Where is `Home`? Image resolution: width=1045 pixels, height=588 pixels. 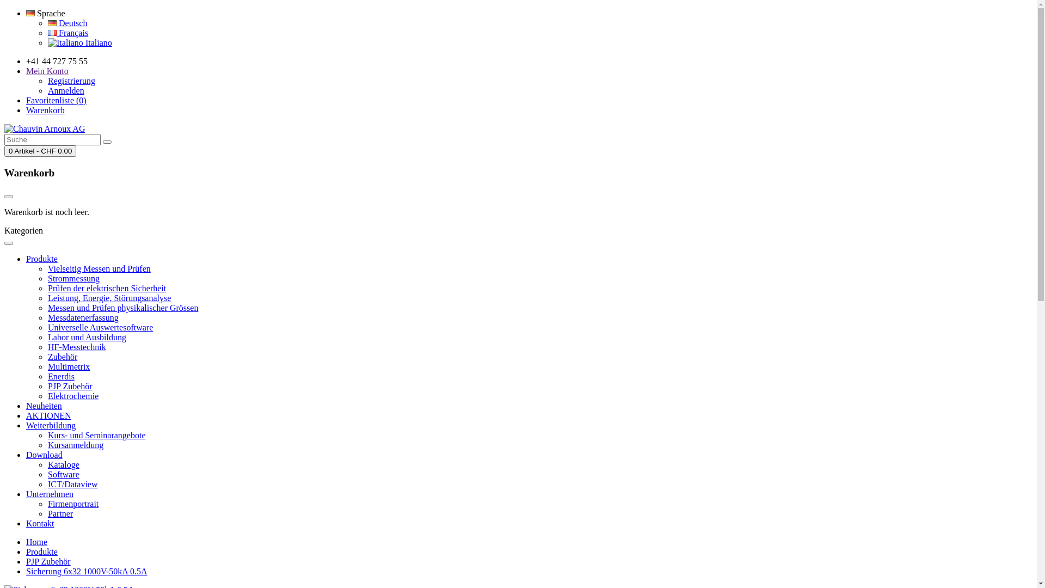
Home is located at coordinates (37, 542).